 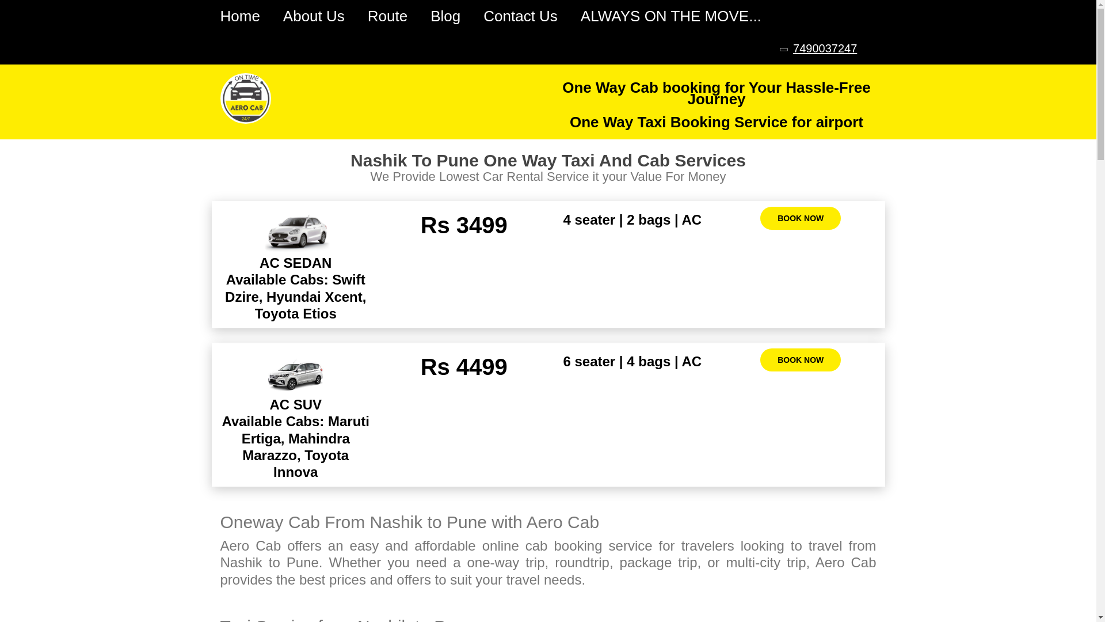 What do you see at coordinates (245, 99) in the screenshot?
I see `India's Leading One Way Cab and Round trip Service Provider.` at bounding box center [245, 99].